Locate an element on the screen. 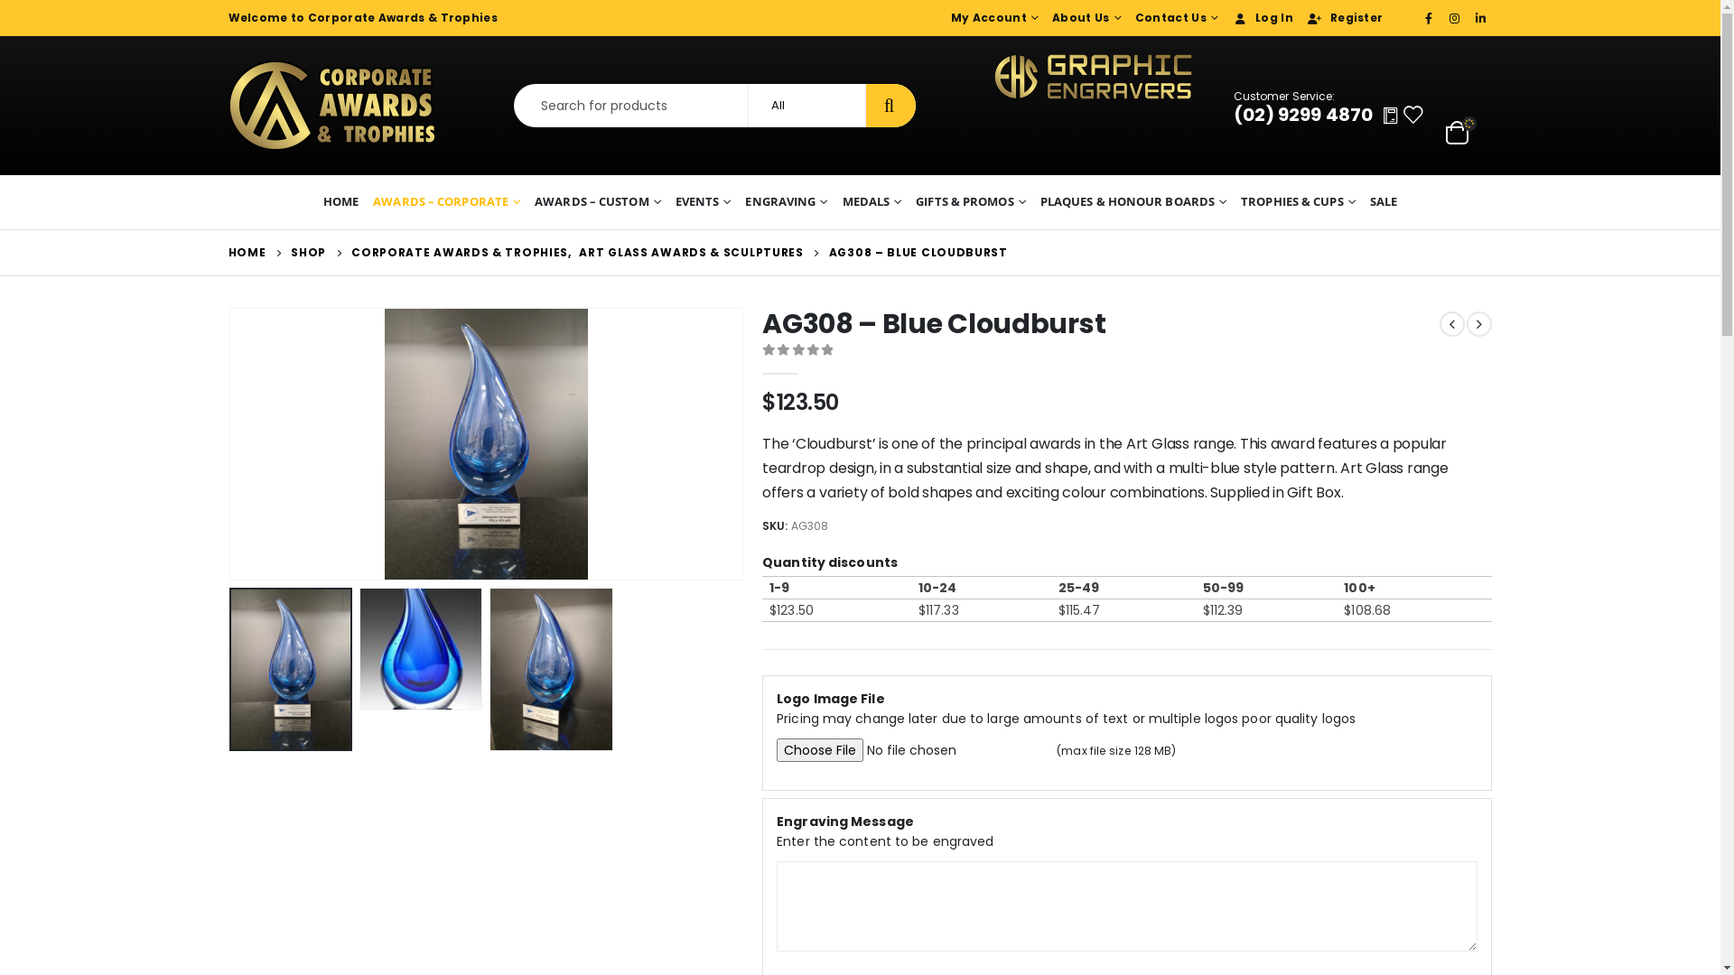 The image size is (1734, 975). Log In is located at coordinates (1261, 18).